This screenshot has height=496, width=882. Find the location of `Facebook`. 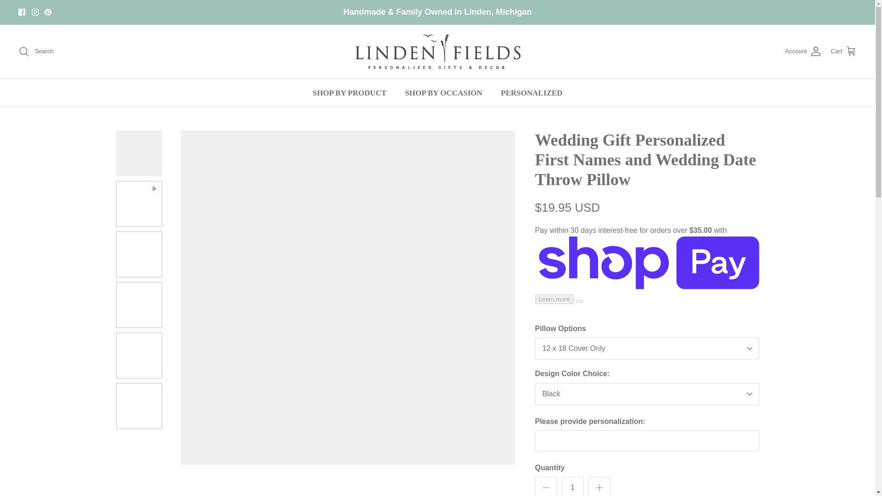

Facebook is located at coordinates (22, 12).